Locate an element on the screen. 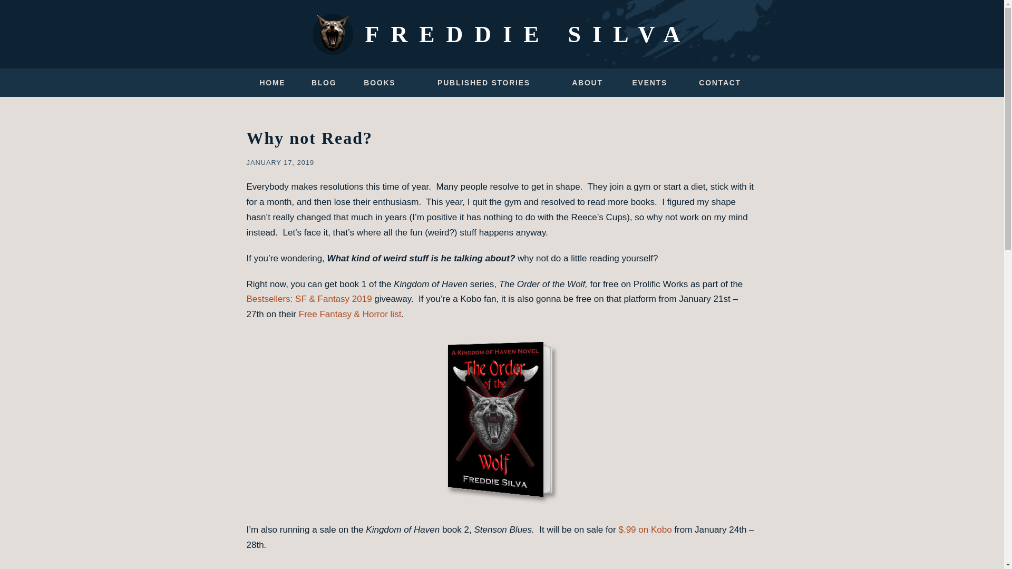  BLOG is located at coordinates (324, 83).